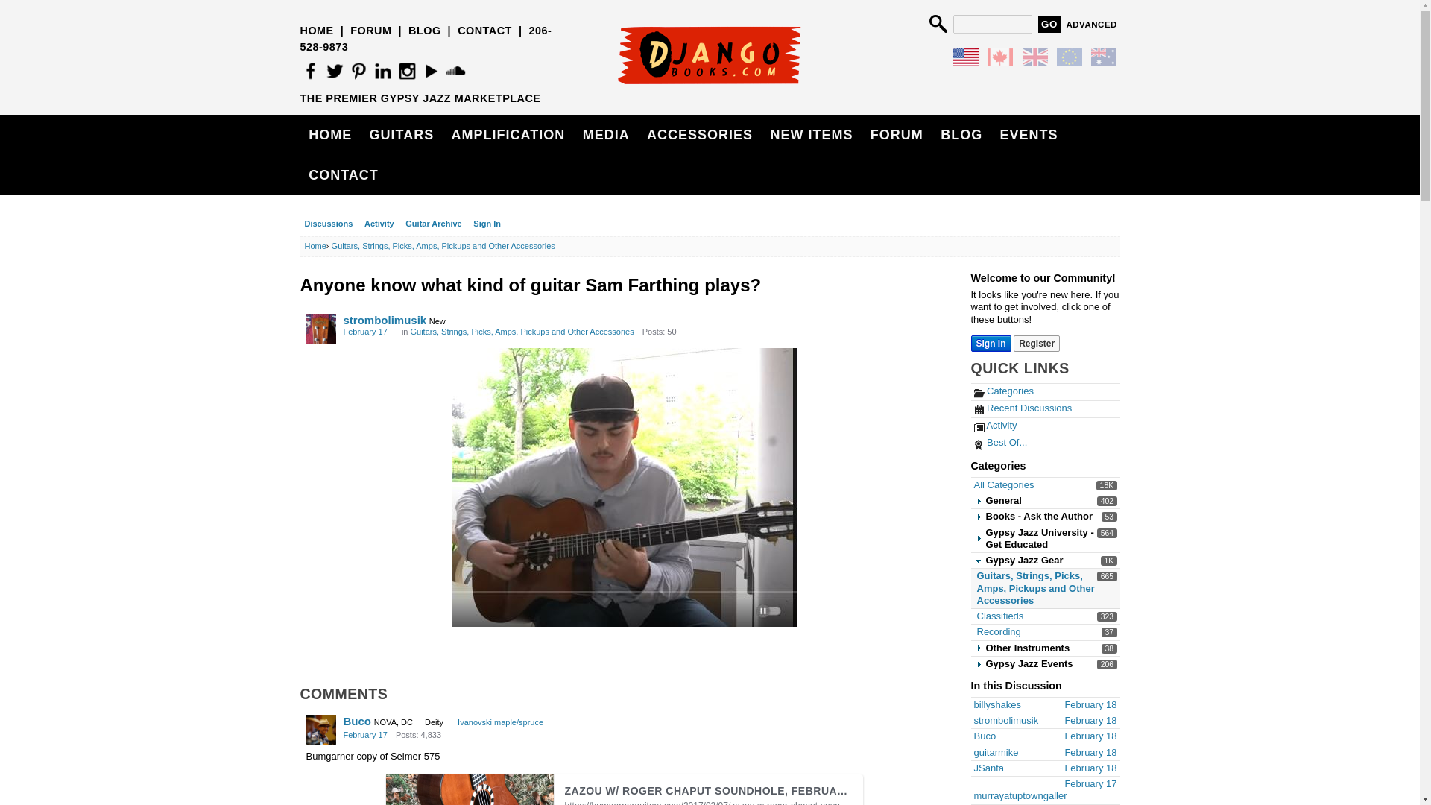 Image resolution: width=1431 pixels, height=805 pixels. I want to click on 18,004 discussions, so click(487, 224).